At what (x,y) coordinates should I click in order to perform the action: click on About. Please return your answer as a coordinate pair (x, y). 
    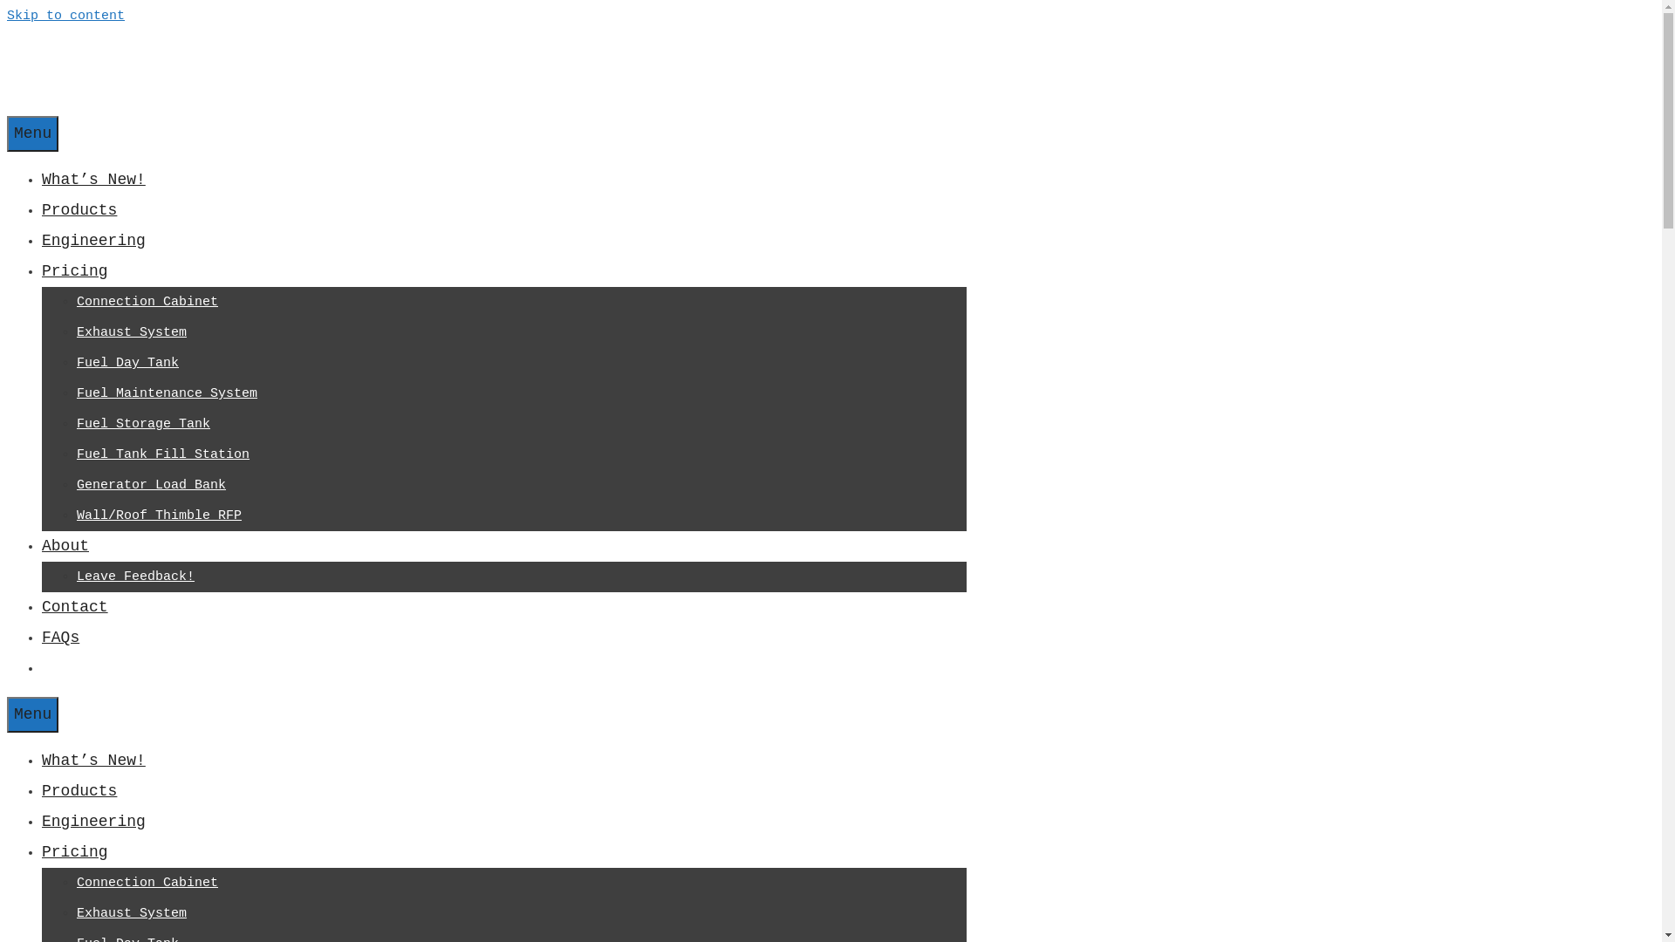
    Looking at the image, I should click on (65, 546).